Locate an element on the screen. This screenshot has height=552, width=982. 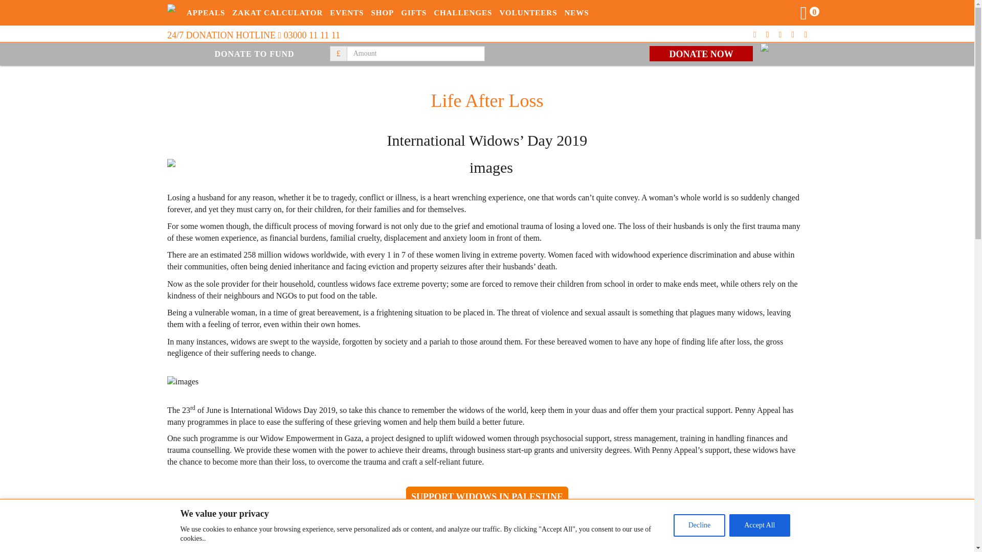
GIFTS is located at coordinates (413, 12).